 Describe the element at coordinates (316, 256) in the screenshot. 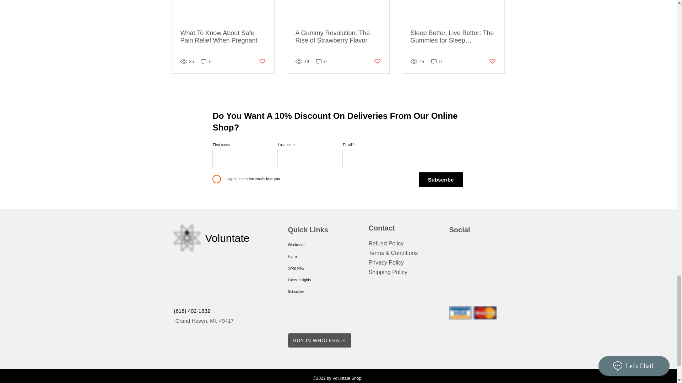

I see `Home` at that location.